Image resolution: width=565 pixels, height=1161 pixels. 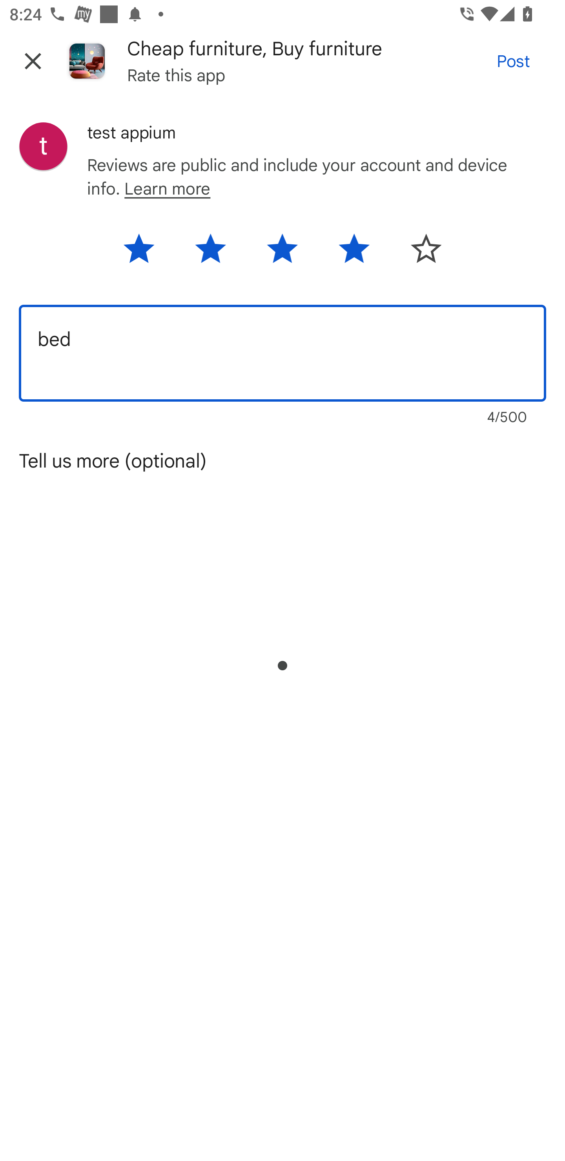 I want to click on Third star selected, so click(x=282, y=253).